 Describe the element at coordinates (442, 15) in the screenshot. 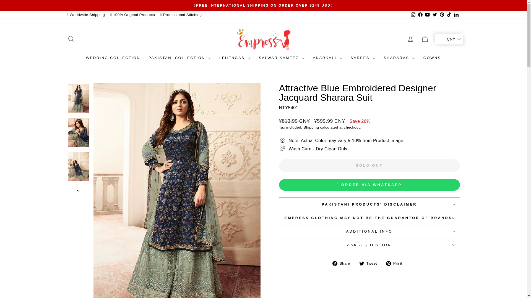

I see `Empress Clothing on Pinterest` at that location.